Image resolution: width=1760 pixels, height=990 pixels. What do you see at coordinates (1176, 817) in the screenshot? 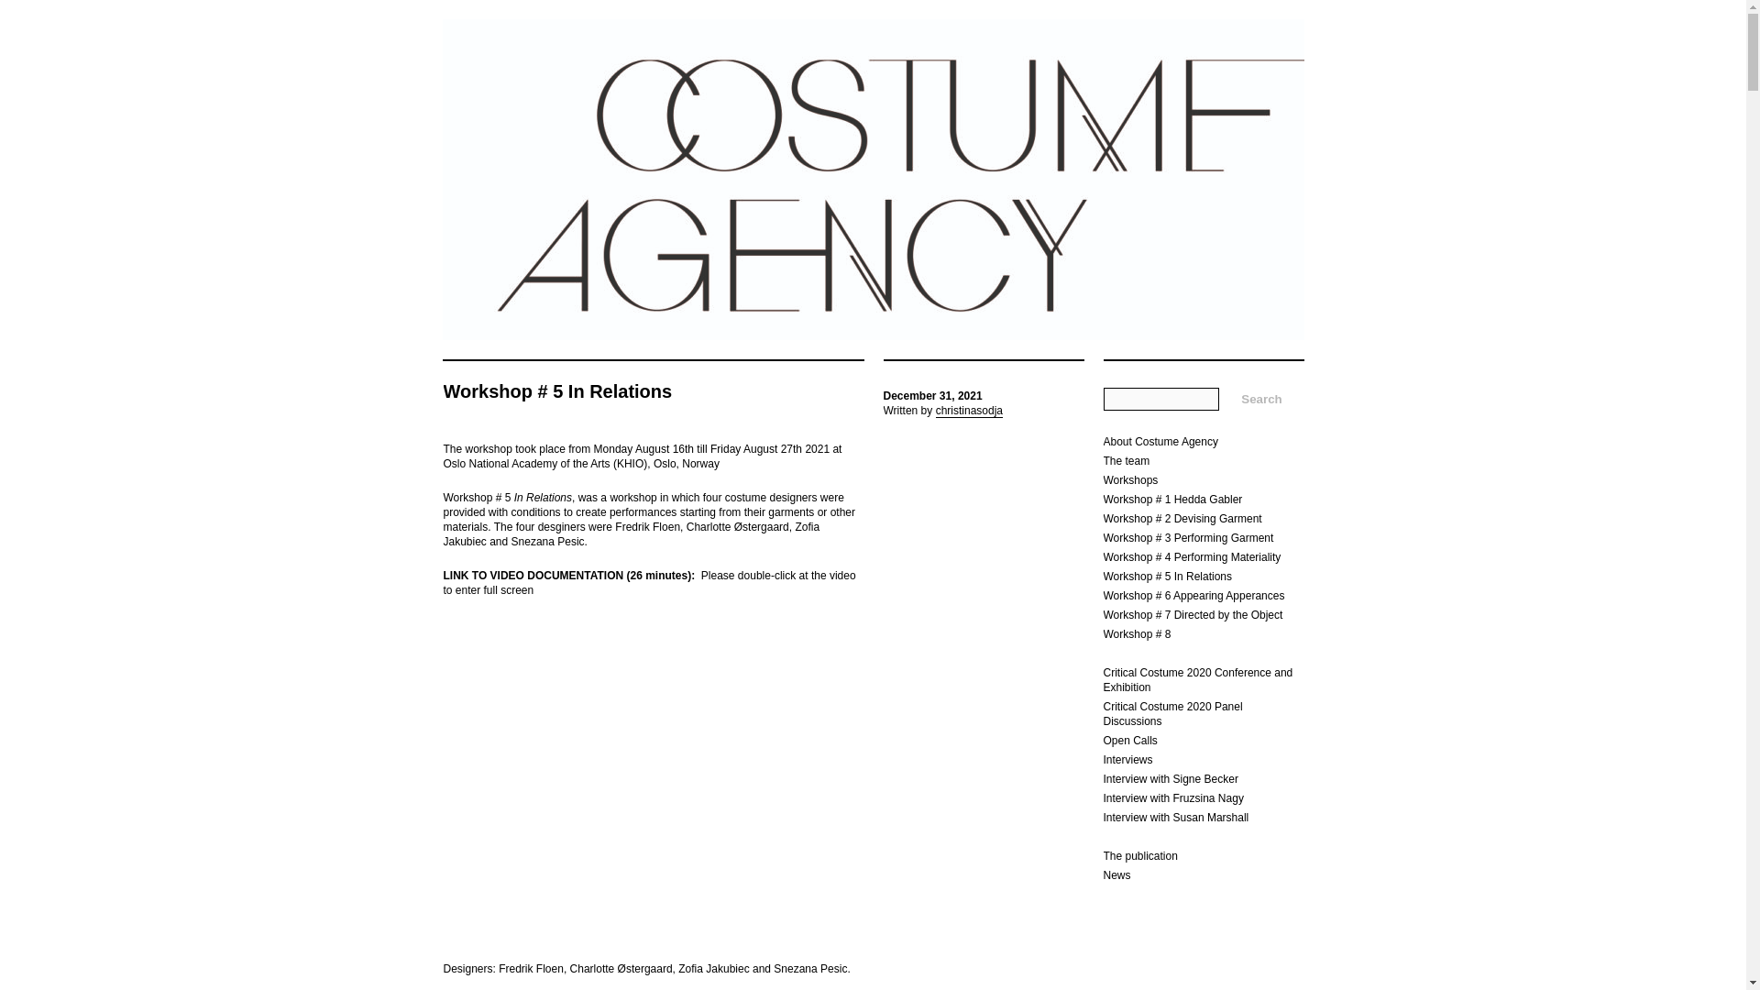
I see `Interview with Susan Marshall` at bounding box center [1176, 817].